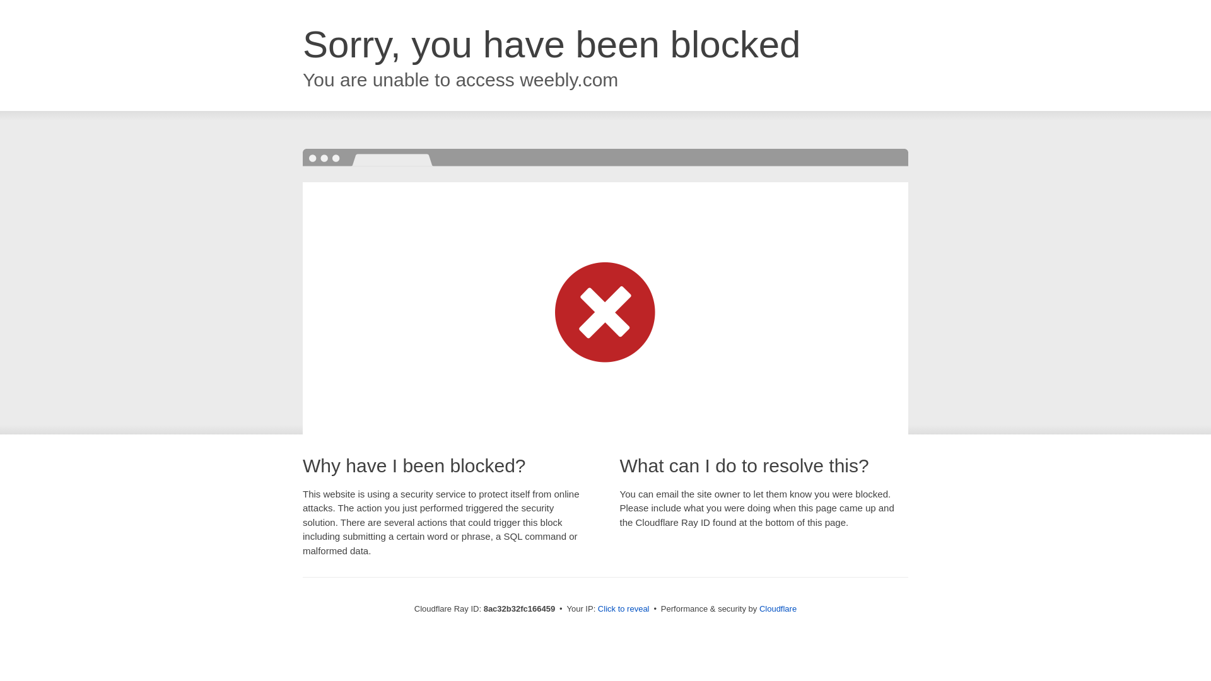  Describe the element at coordinates (623, 609) in the screenshot. I see `Click to reveal` at that location.